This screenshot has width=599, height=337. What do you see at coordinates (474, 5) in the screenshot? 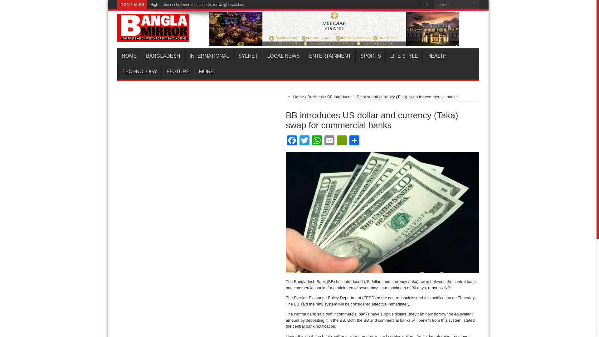
I see `Search` at bounding box center [474, 5].